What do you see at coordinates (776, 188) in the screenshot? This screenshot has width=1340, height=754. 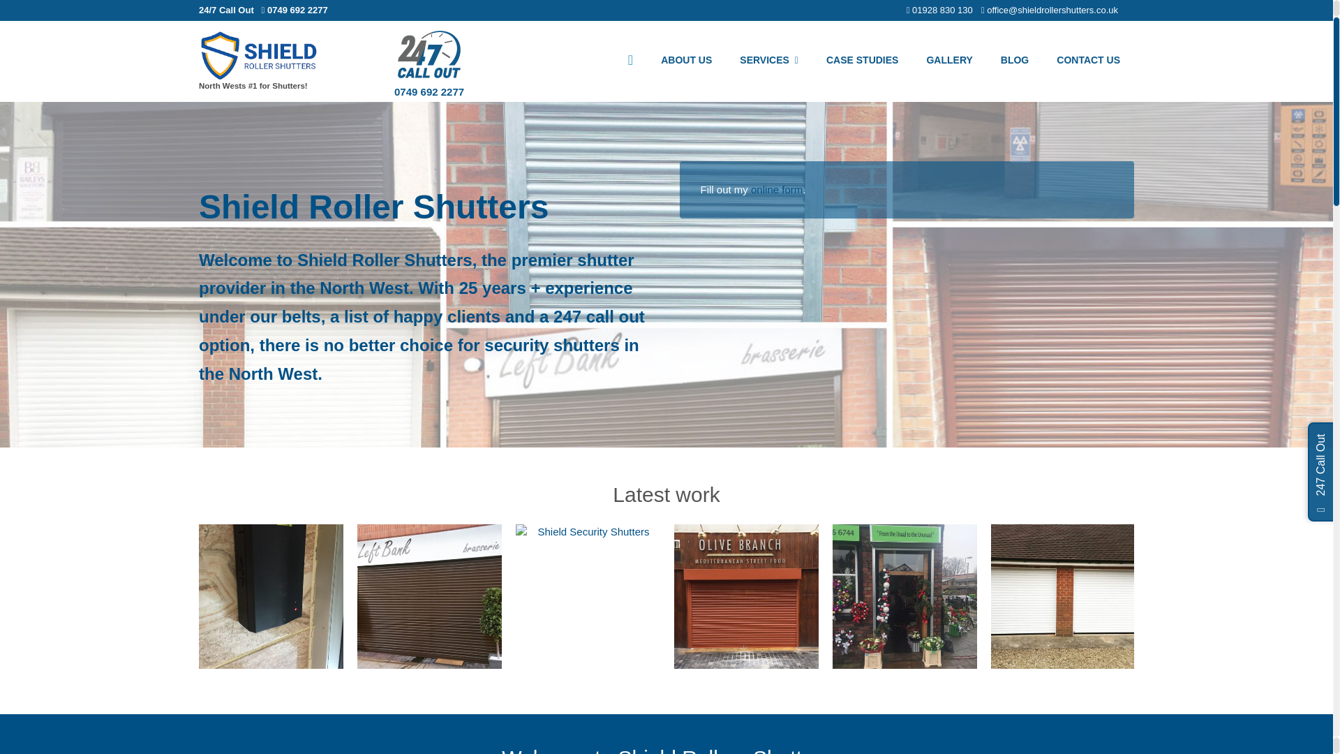 I see `online form` at bounding box center [776, 188].